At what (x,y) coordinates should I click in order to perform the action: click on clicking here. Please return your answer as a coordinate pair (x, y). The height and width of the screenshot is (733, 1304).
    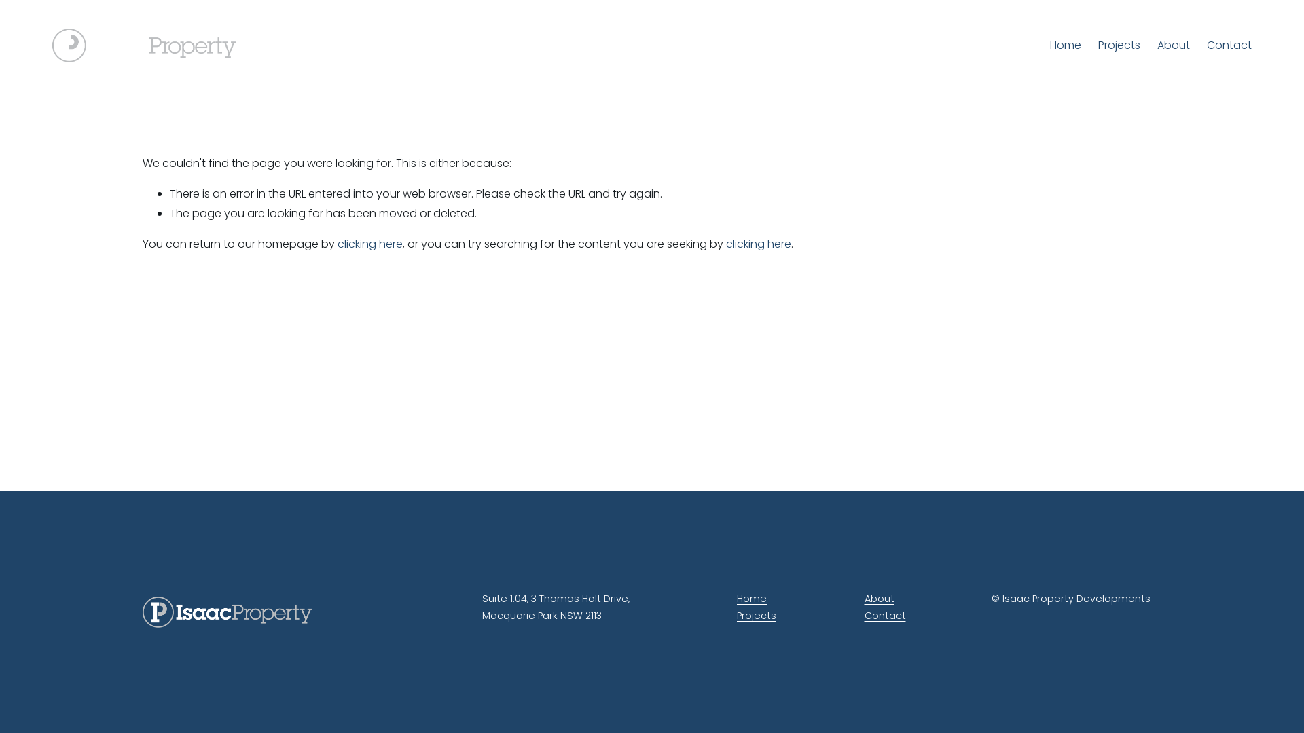
    Looking at the image, I should click on (370, 244).